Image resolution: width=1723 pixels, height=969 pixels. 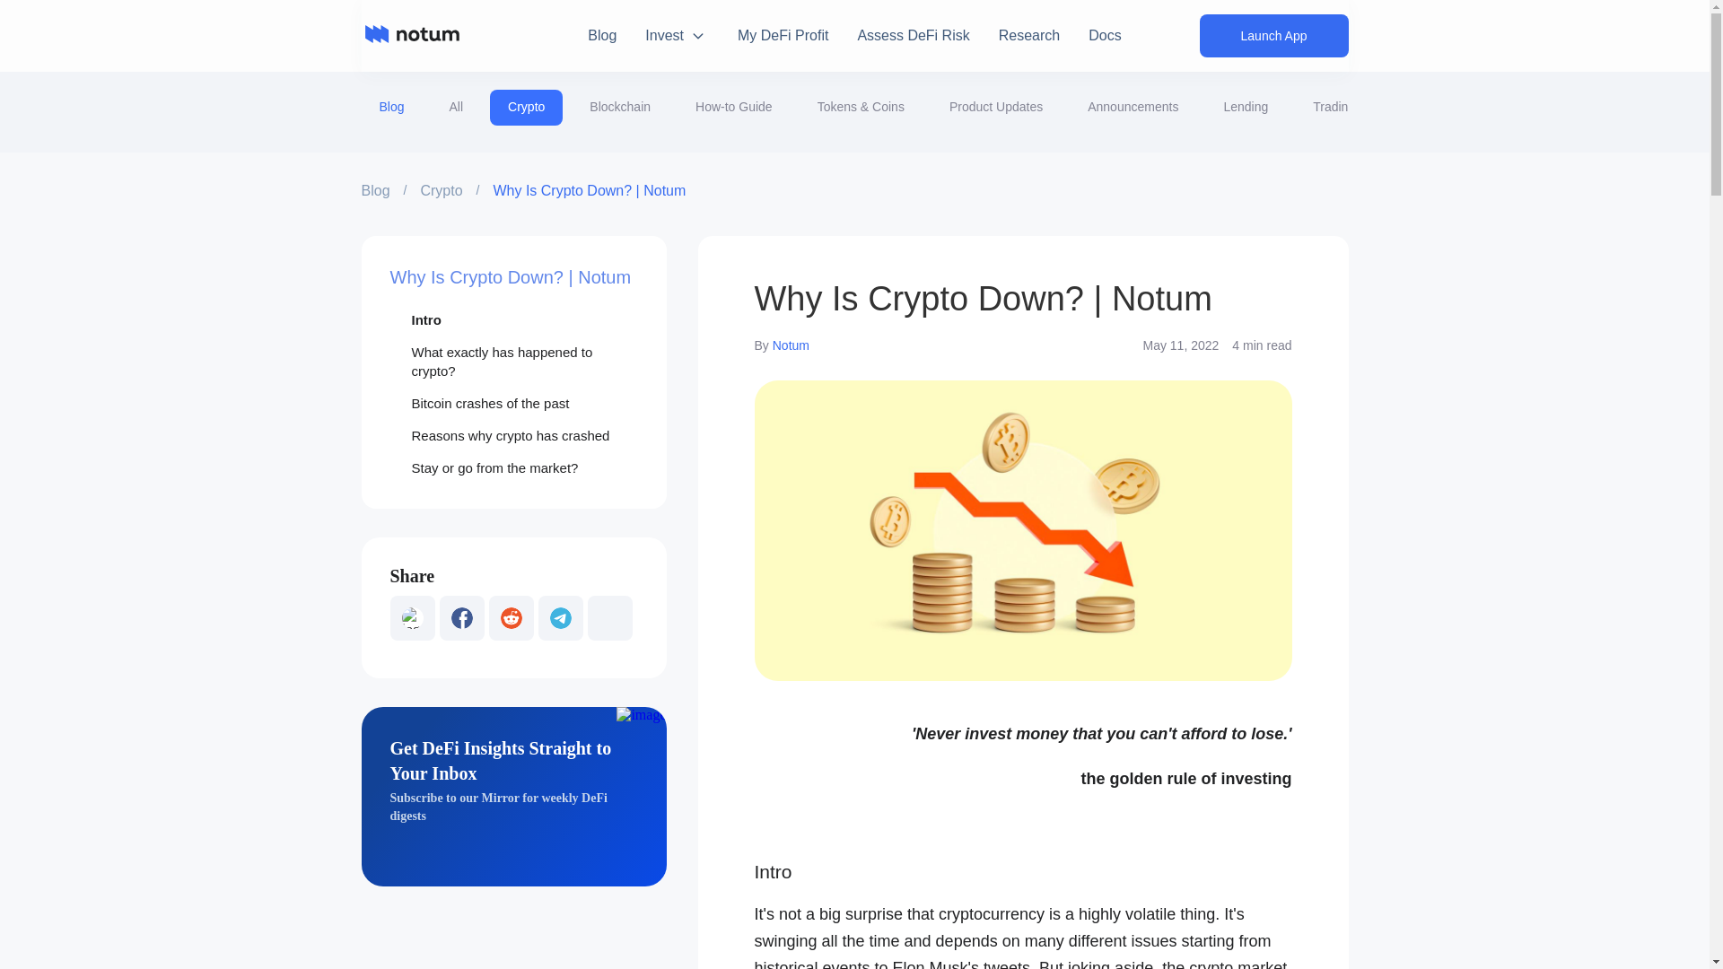 I want to click on Reasons why crypto has crashed , so click(x=513, y=434).